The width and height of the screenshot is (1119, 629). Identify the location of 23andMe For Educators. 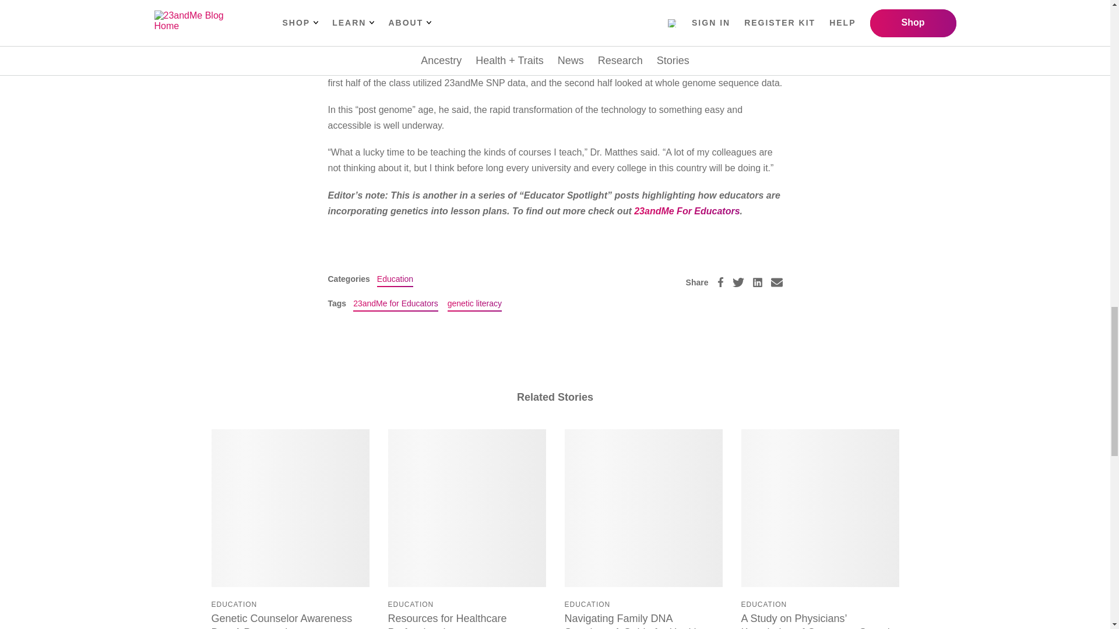
(687, 211).